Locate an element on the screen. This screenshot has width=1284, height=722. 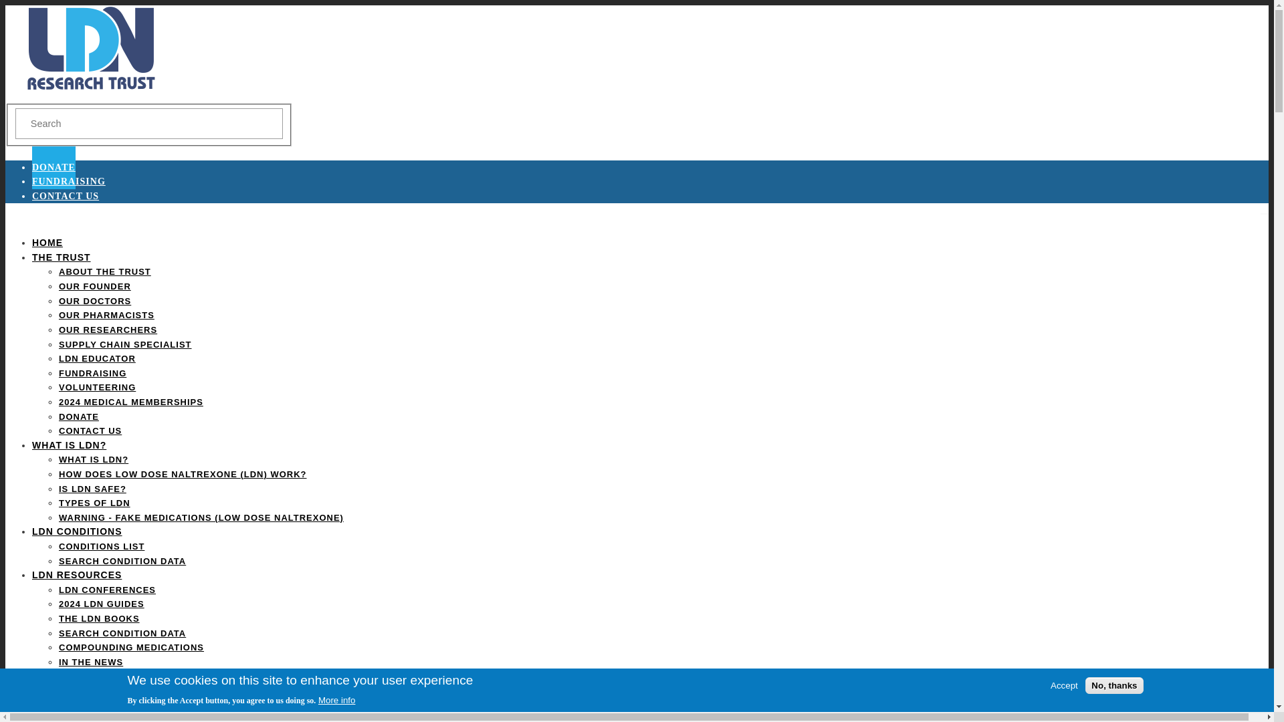
Our Researchers is located at coordinates (108, 330).